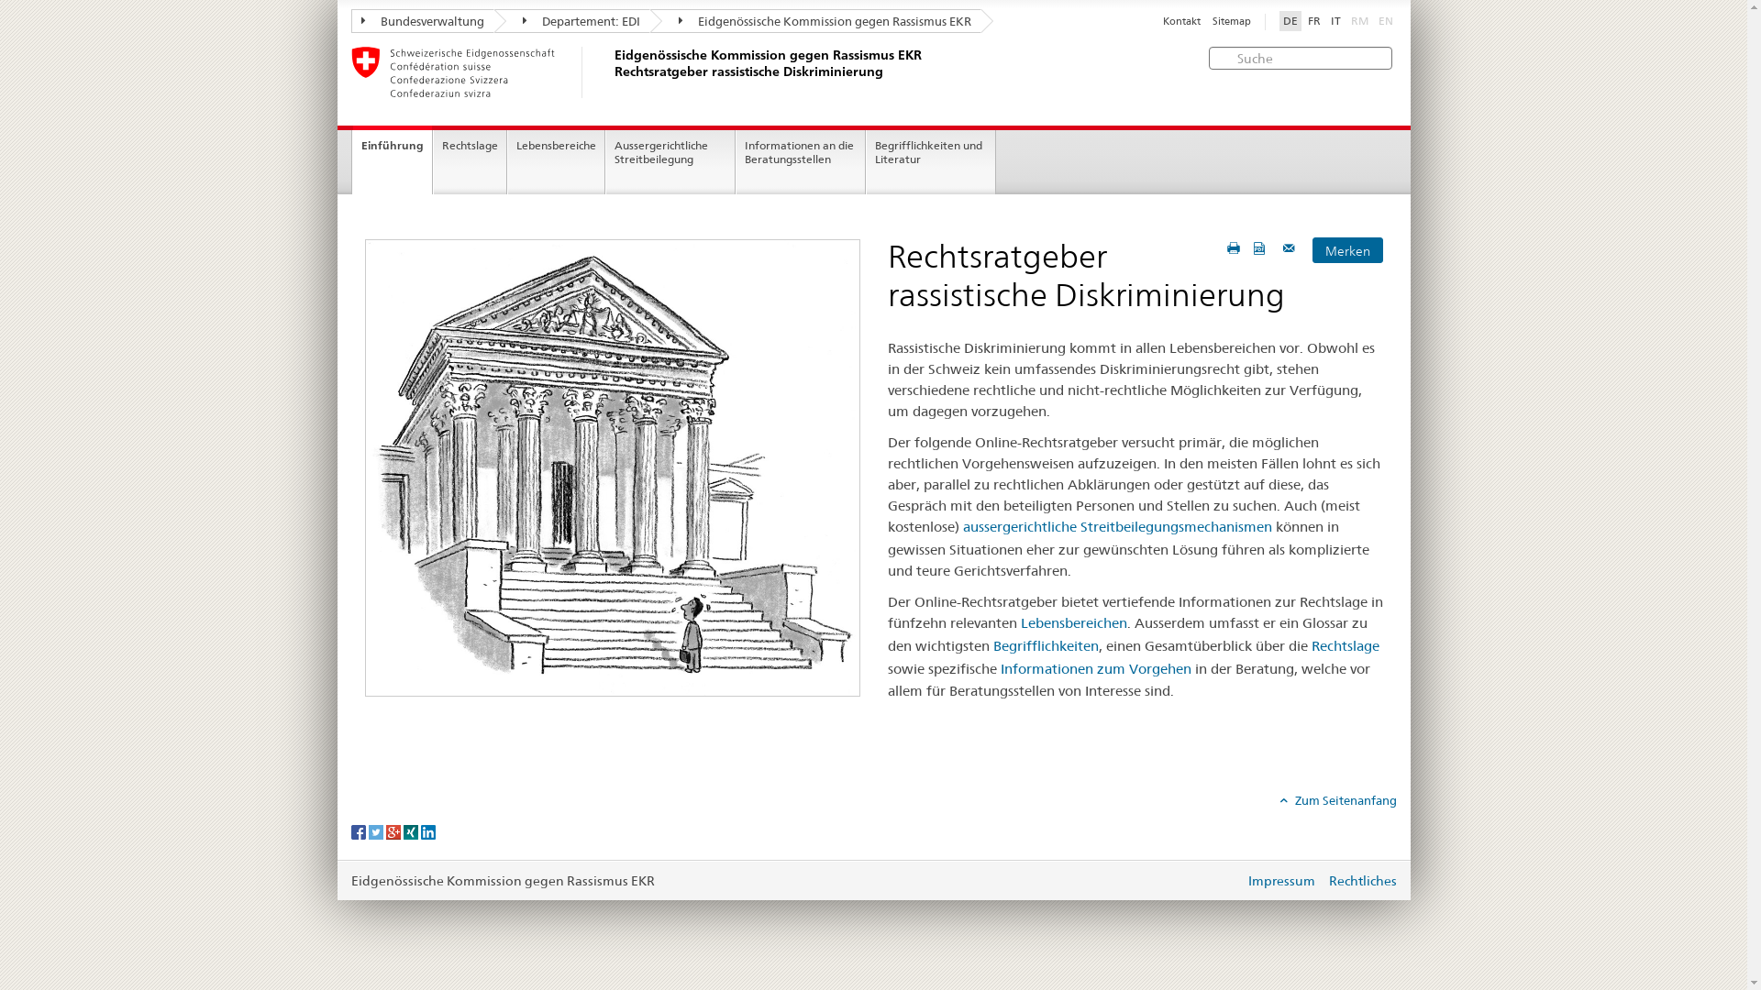 The image size is (1761, 990). I want to click on Rechtliches, so click(1362, 881).